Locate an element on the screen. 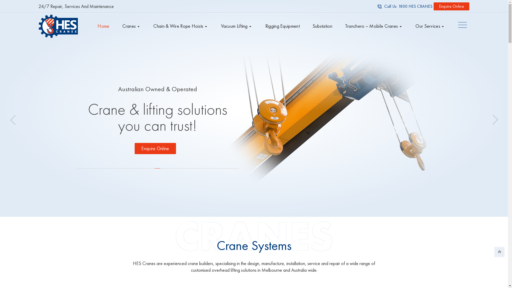 This screenshot has width=512, height=288. Our Services is located at coordinates (430, 26).